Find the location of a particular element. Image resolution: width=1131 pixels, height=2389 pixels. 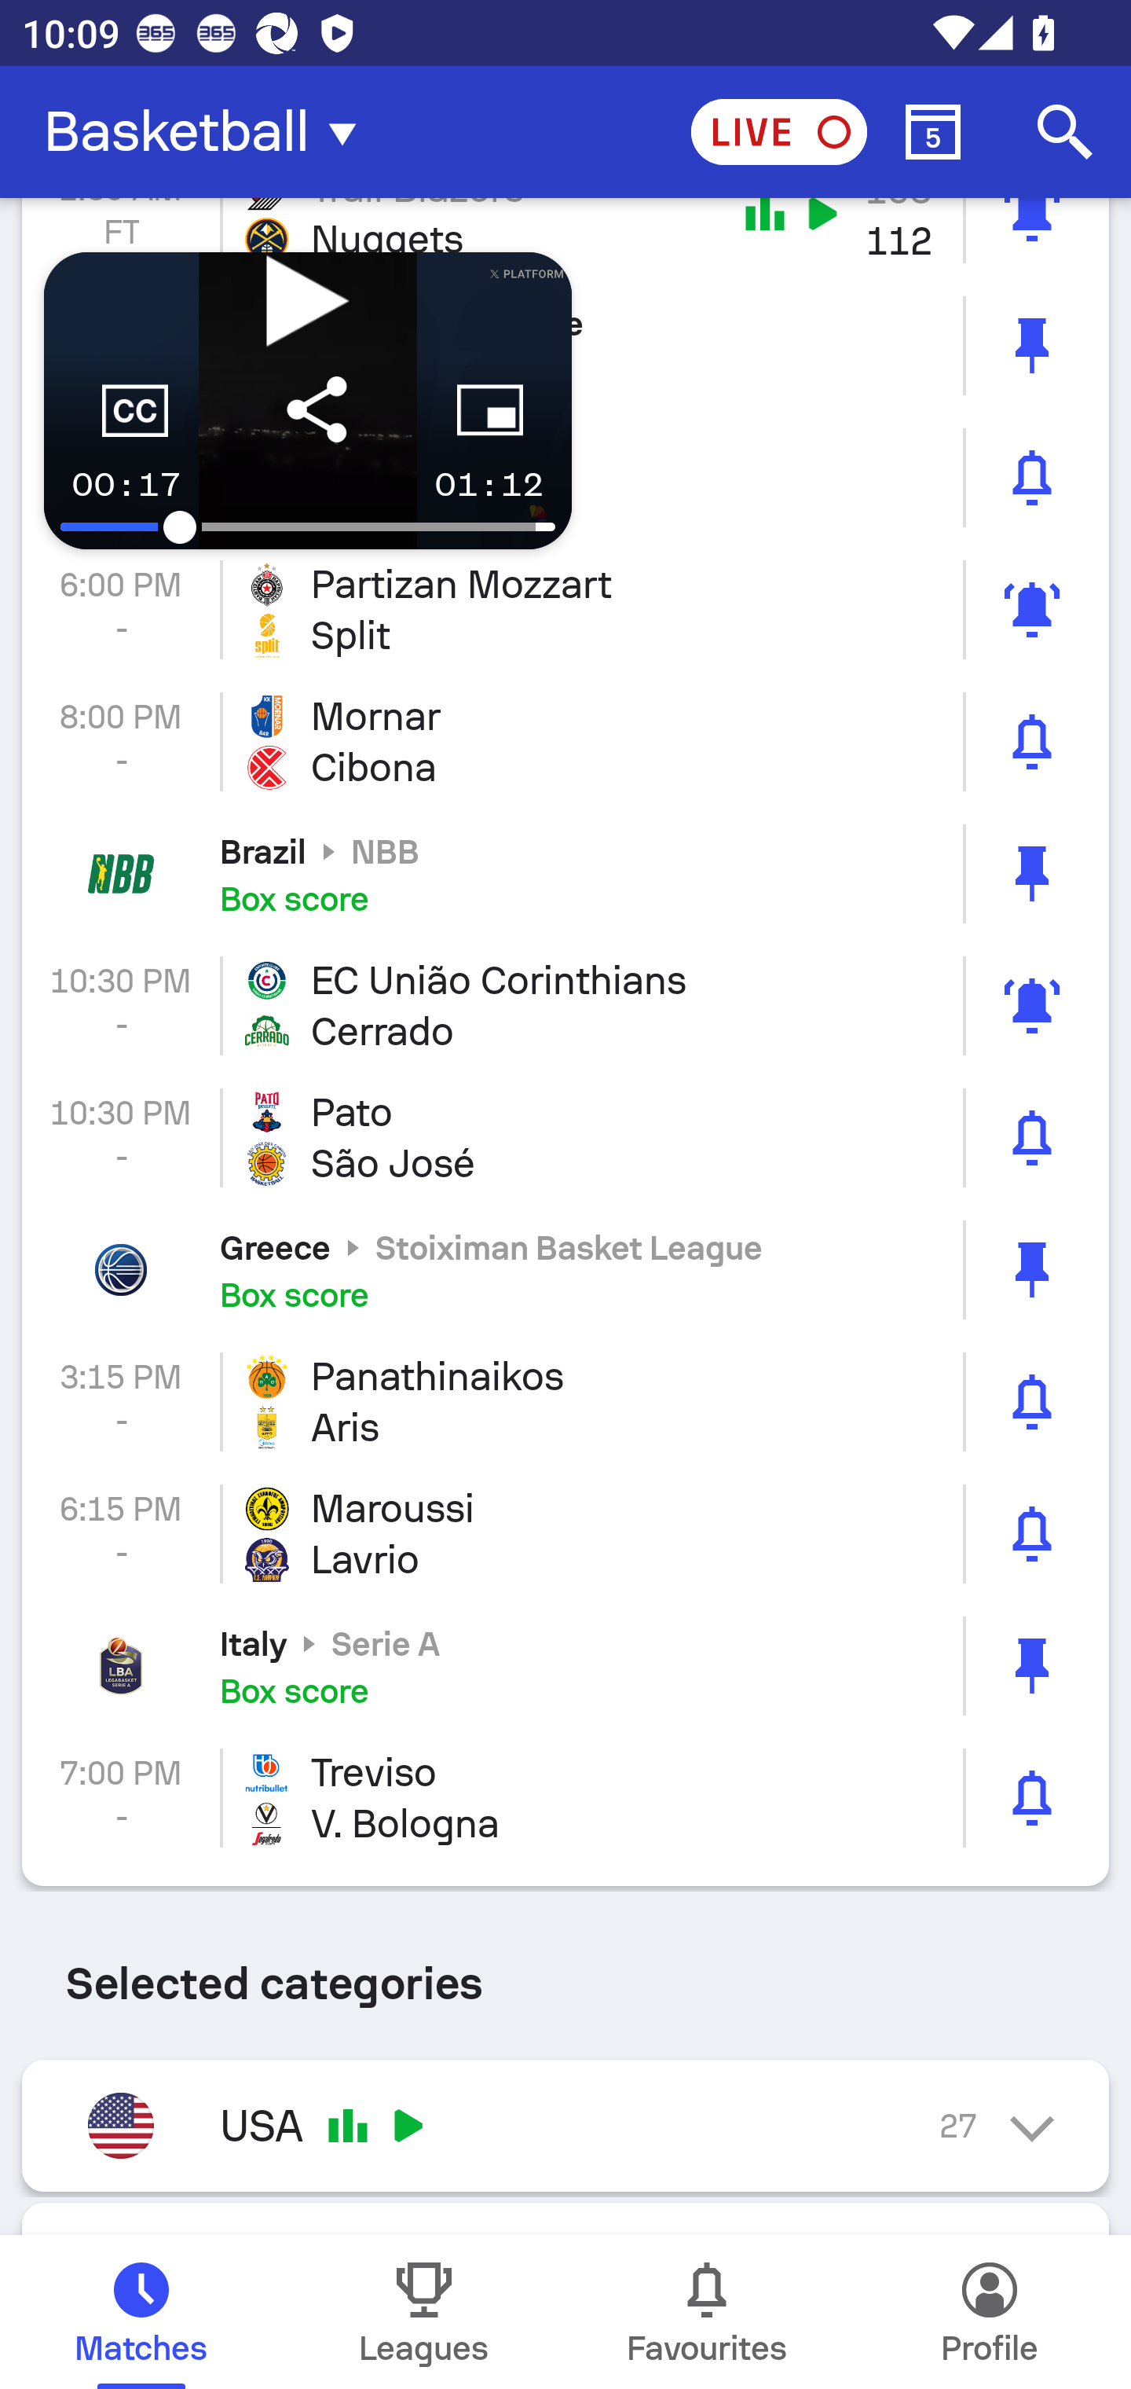

Leagues is located at coordinates (424, 2312).